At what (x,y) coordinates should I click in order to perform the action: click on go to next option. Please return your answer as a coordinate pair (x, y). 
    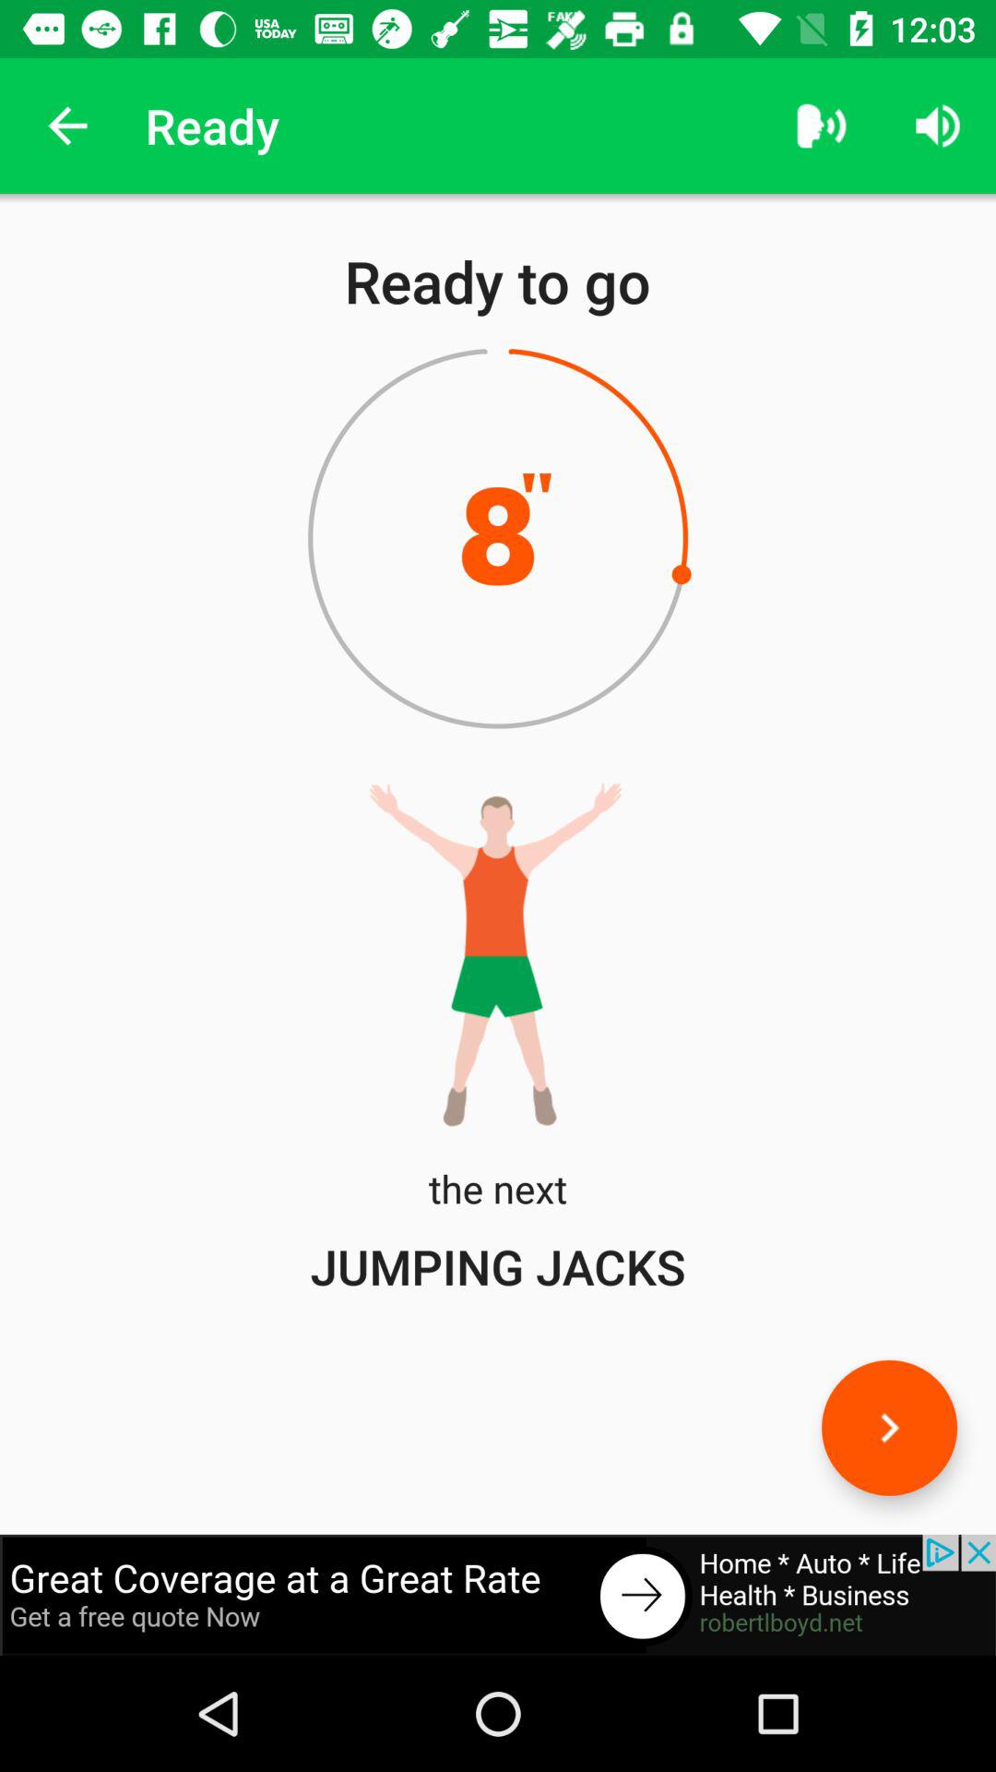
    Looking at the image, I should click on (889, 1427).